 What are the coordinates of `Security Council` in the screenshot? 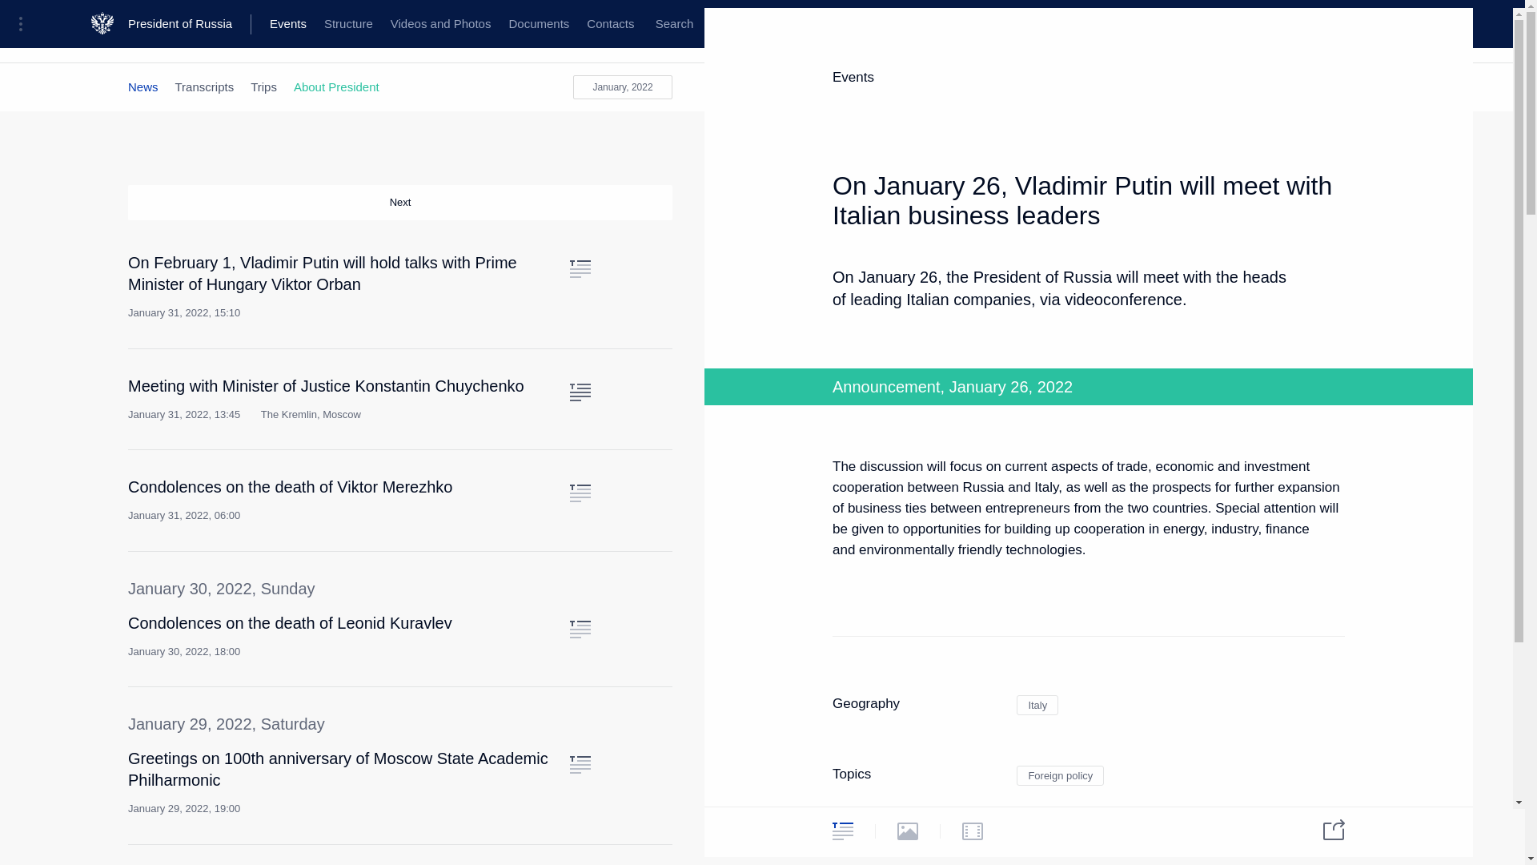 It's located at (496, 38).